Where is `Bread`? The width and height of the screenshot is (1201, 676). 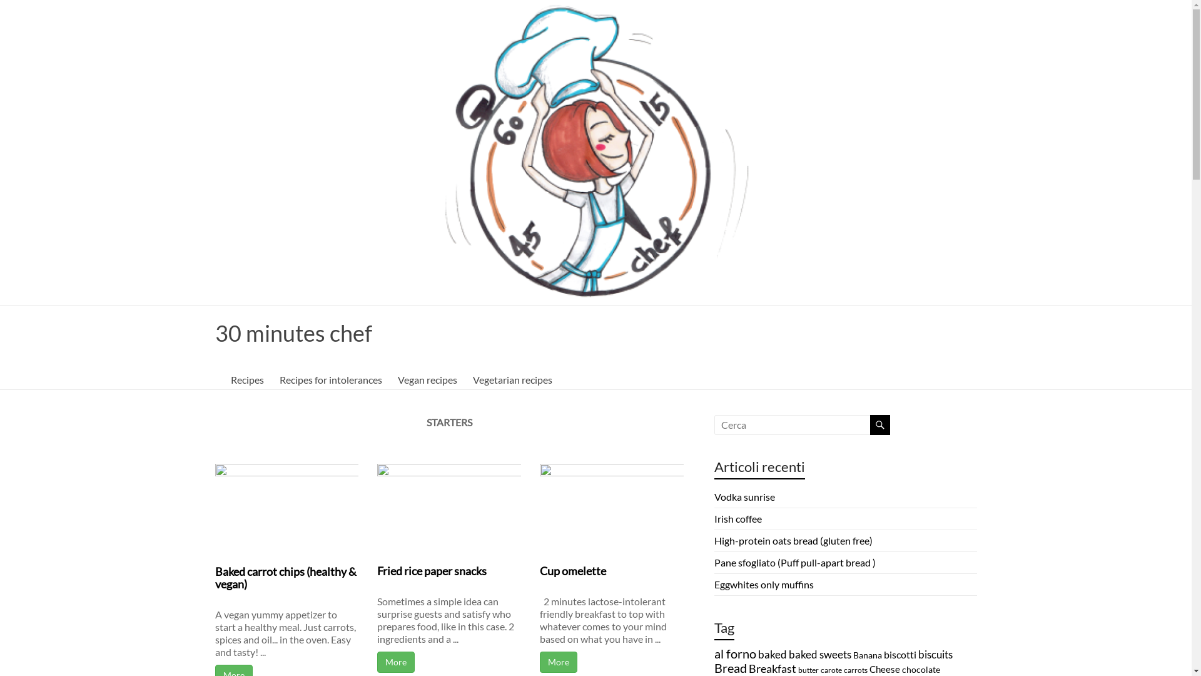
Bread is located at coordinates (731, 668).